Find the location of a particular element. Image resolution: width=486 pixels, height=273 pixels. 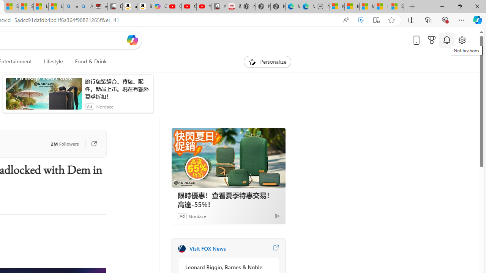

Gloom - YouTube is located at coordinates (189, 7).